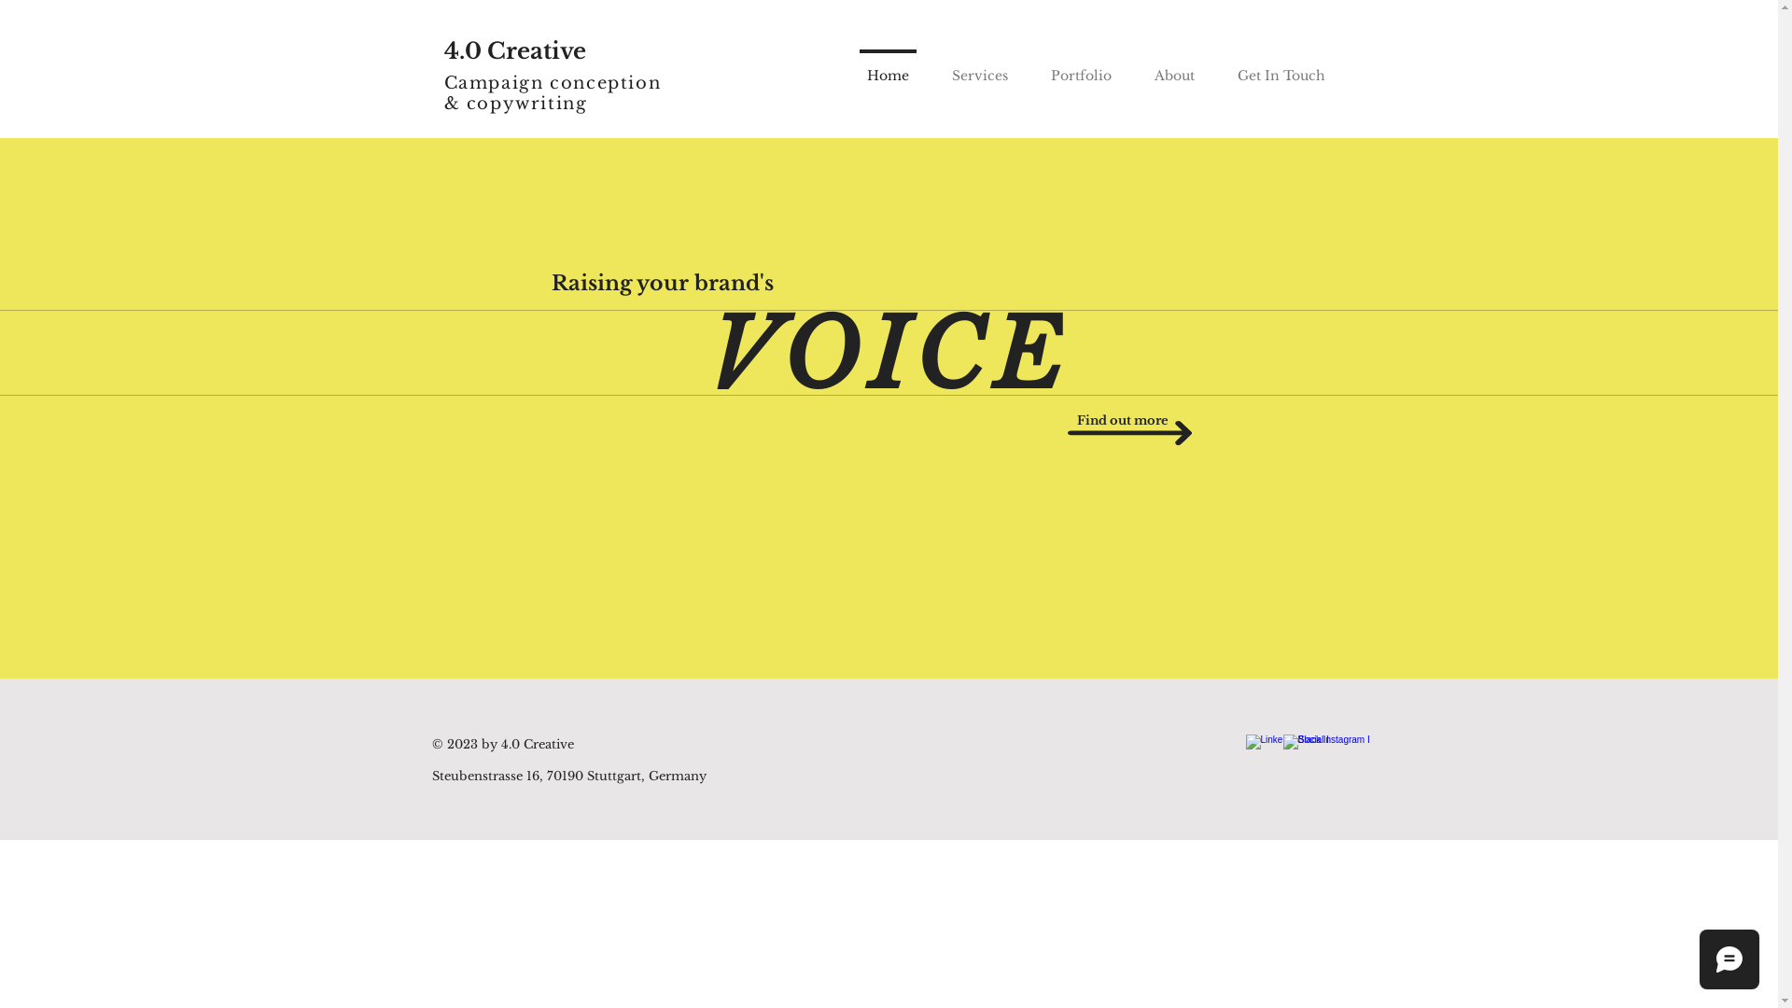  I want to click on Get In Touch, so click(1281, 67).